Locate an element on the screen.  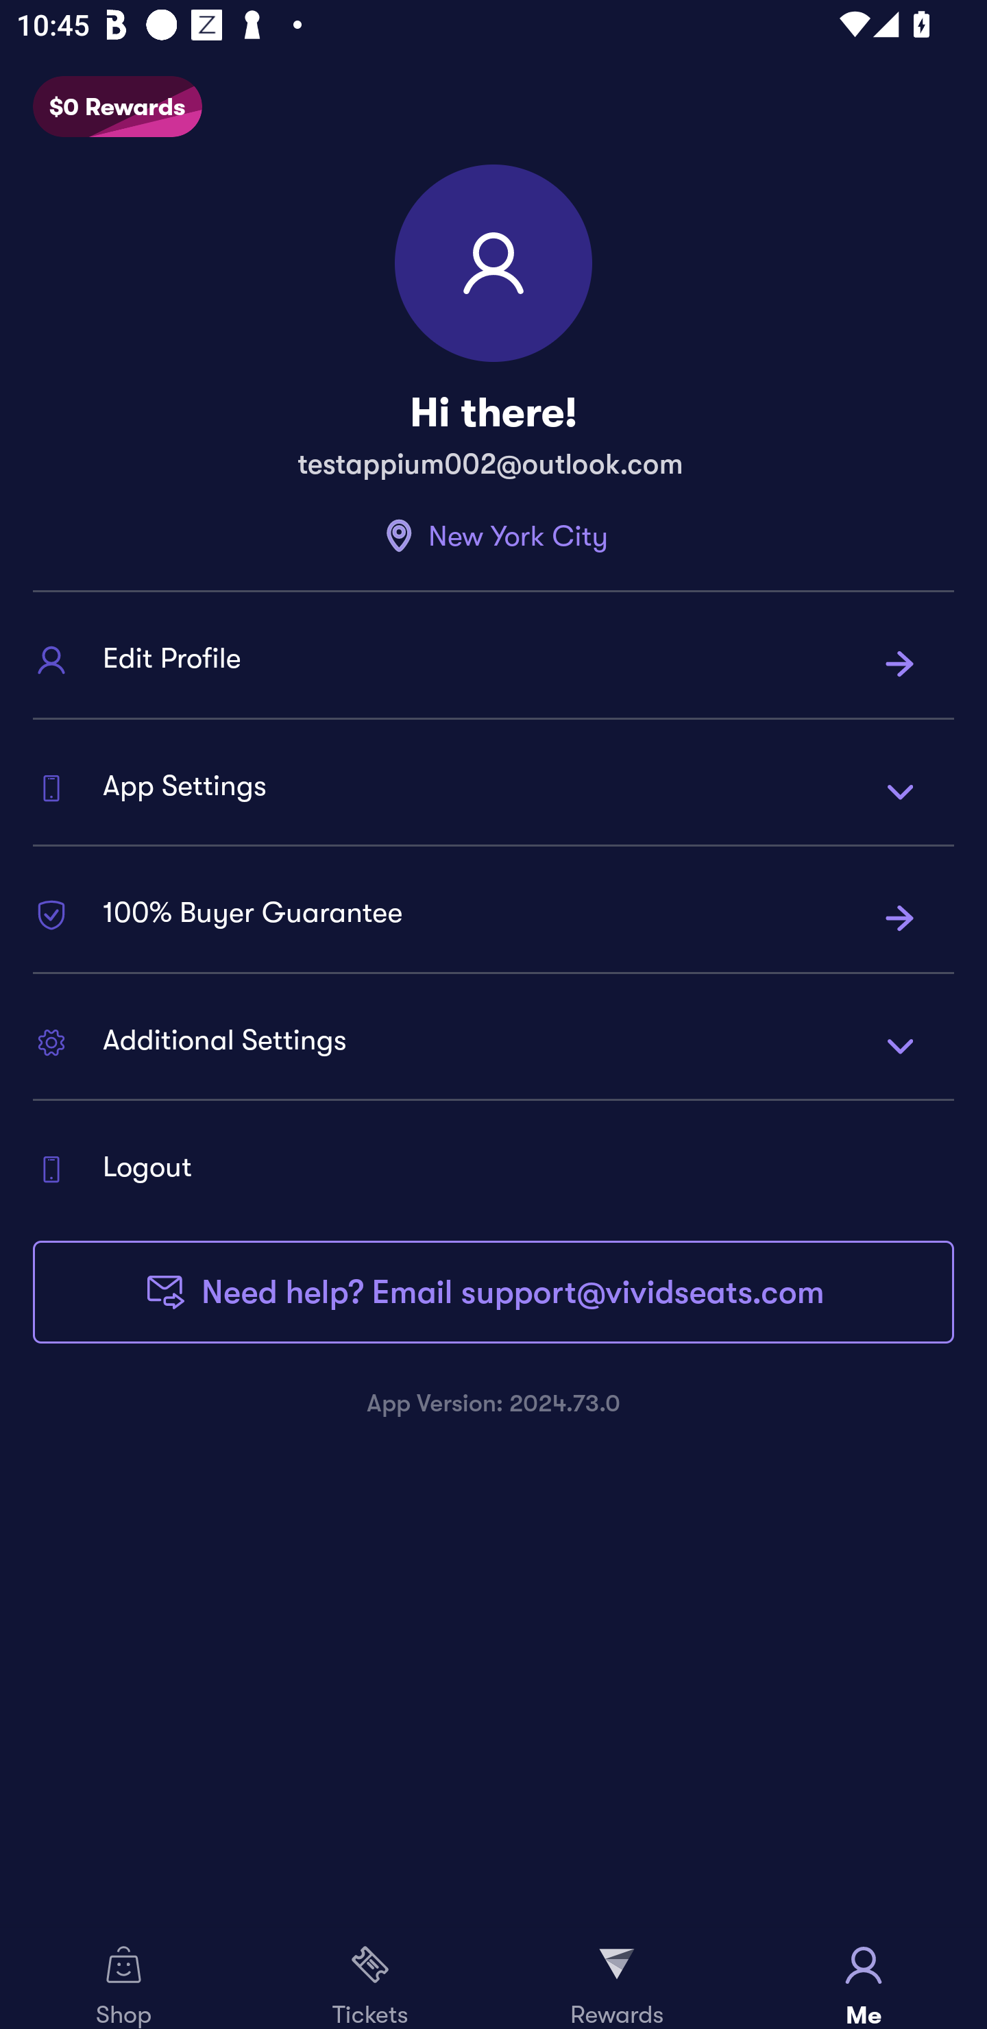
$0 Rewards is located at coordinates (117, 107).